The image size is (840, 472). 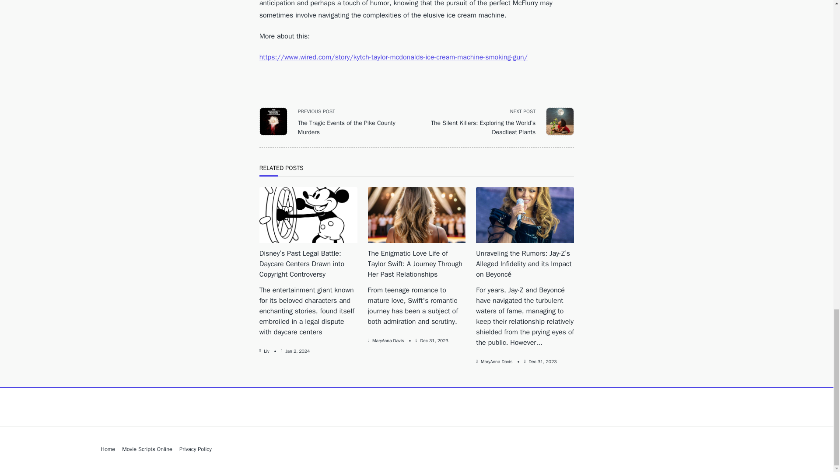 What do you see at coordinates (388, 341) in the screenshot?
I see `MaryAnna Davis` at bounding box center [388, 341].